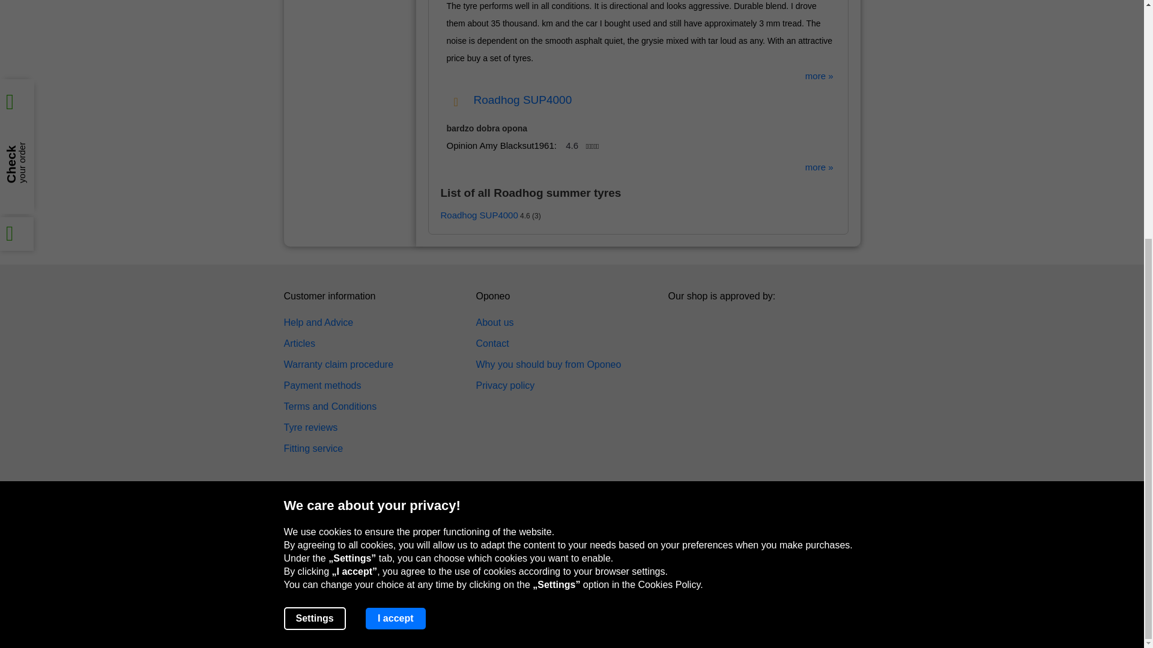  I want to click on Roadhog SUP4000, so click(479, 215).